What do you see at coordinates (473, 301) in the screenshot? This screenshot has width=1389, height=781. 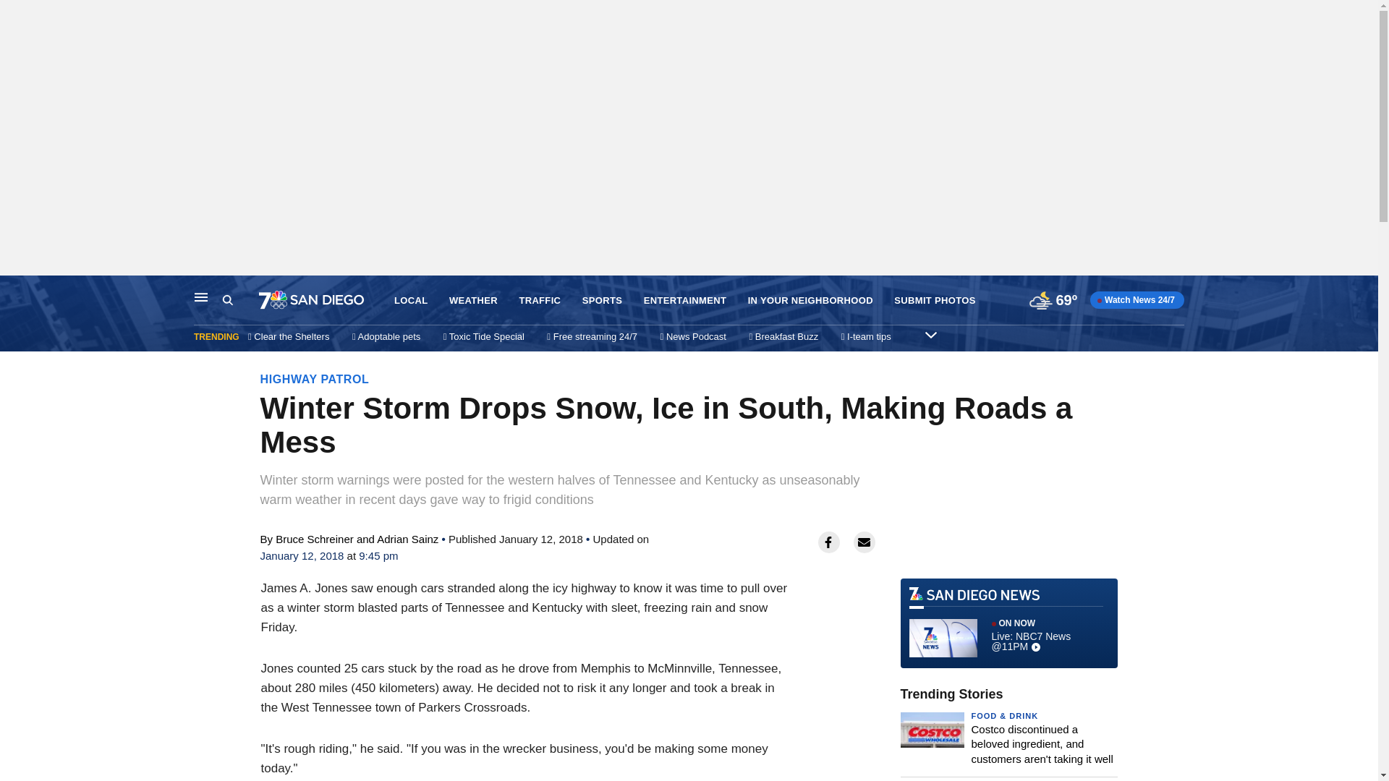 I see `WEATHER` at bounding box center [473, 301].